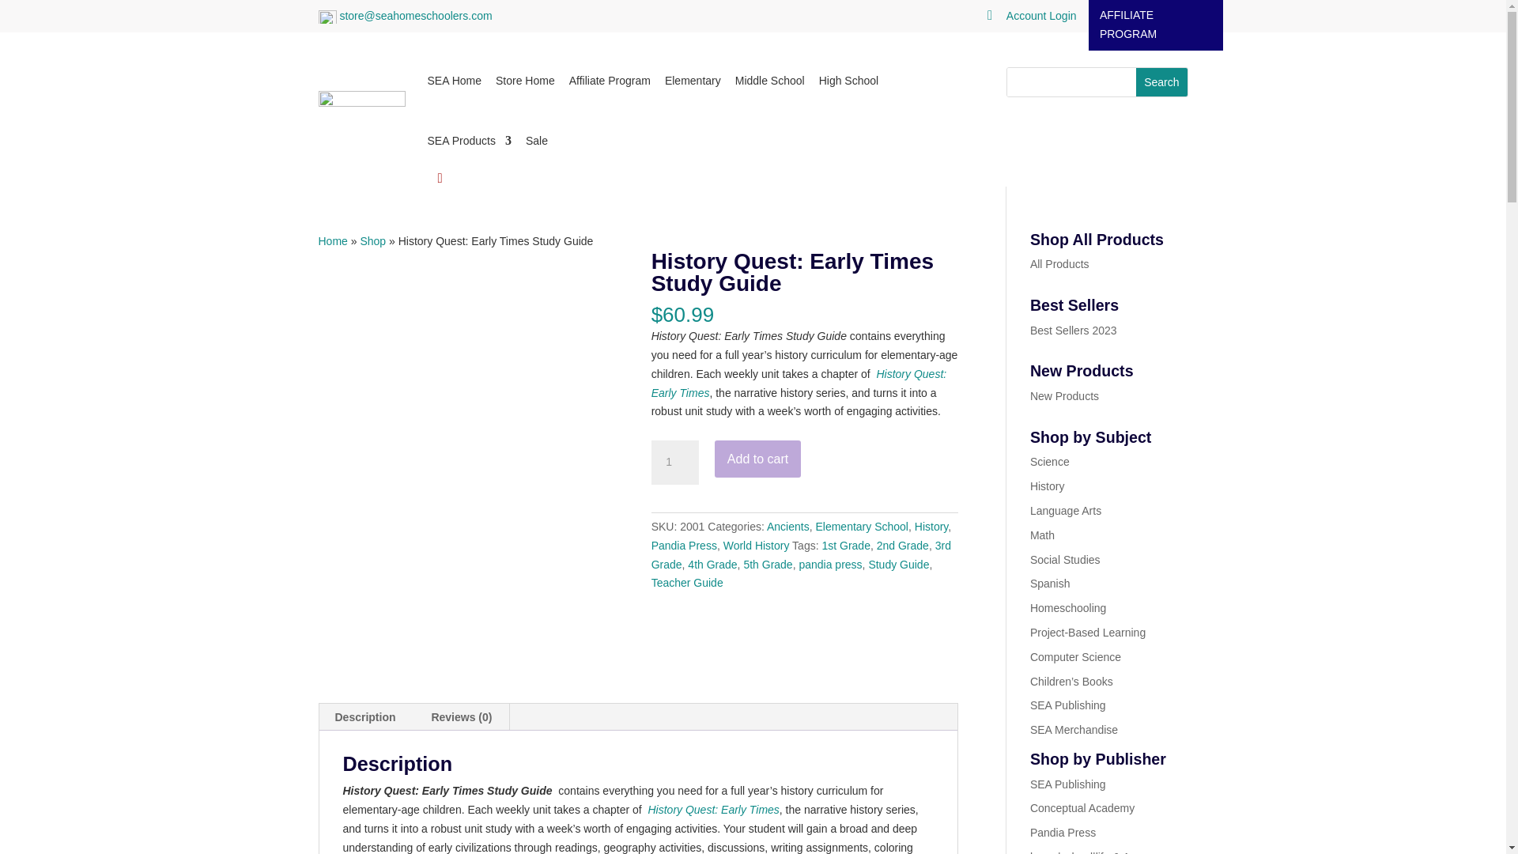  I want to click on pandia press, so click(830, 565).